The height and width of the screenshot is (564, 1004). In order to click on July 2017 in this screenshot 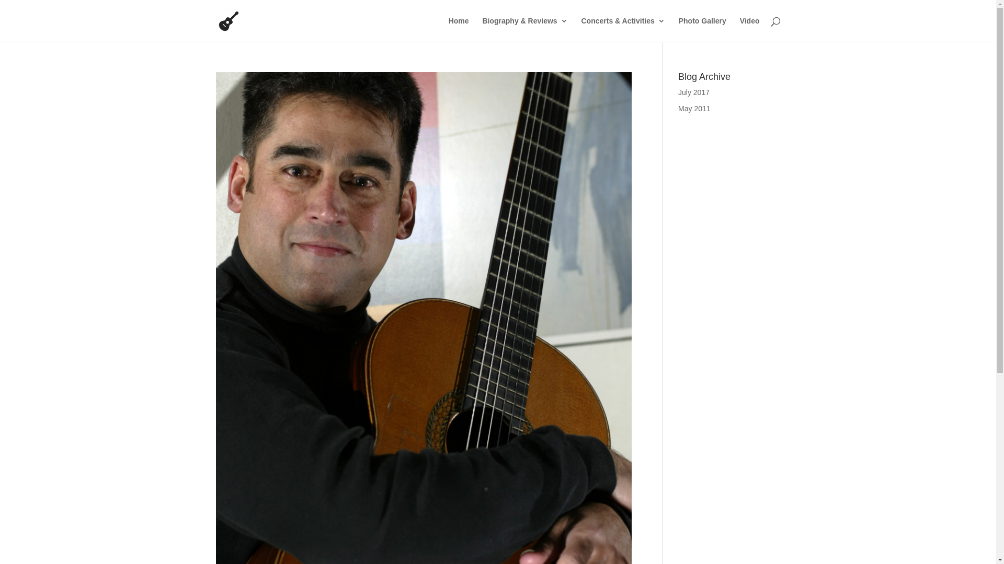, I will do `click(694, 92)`.